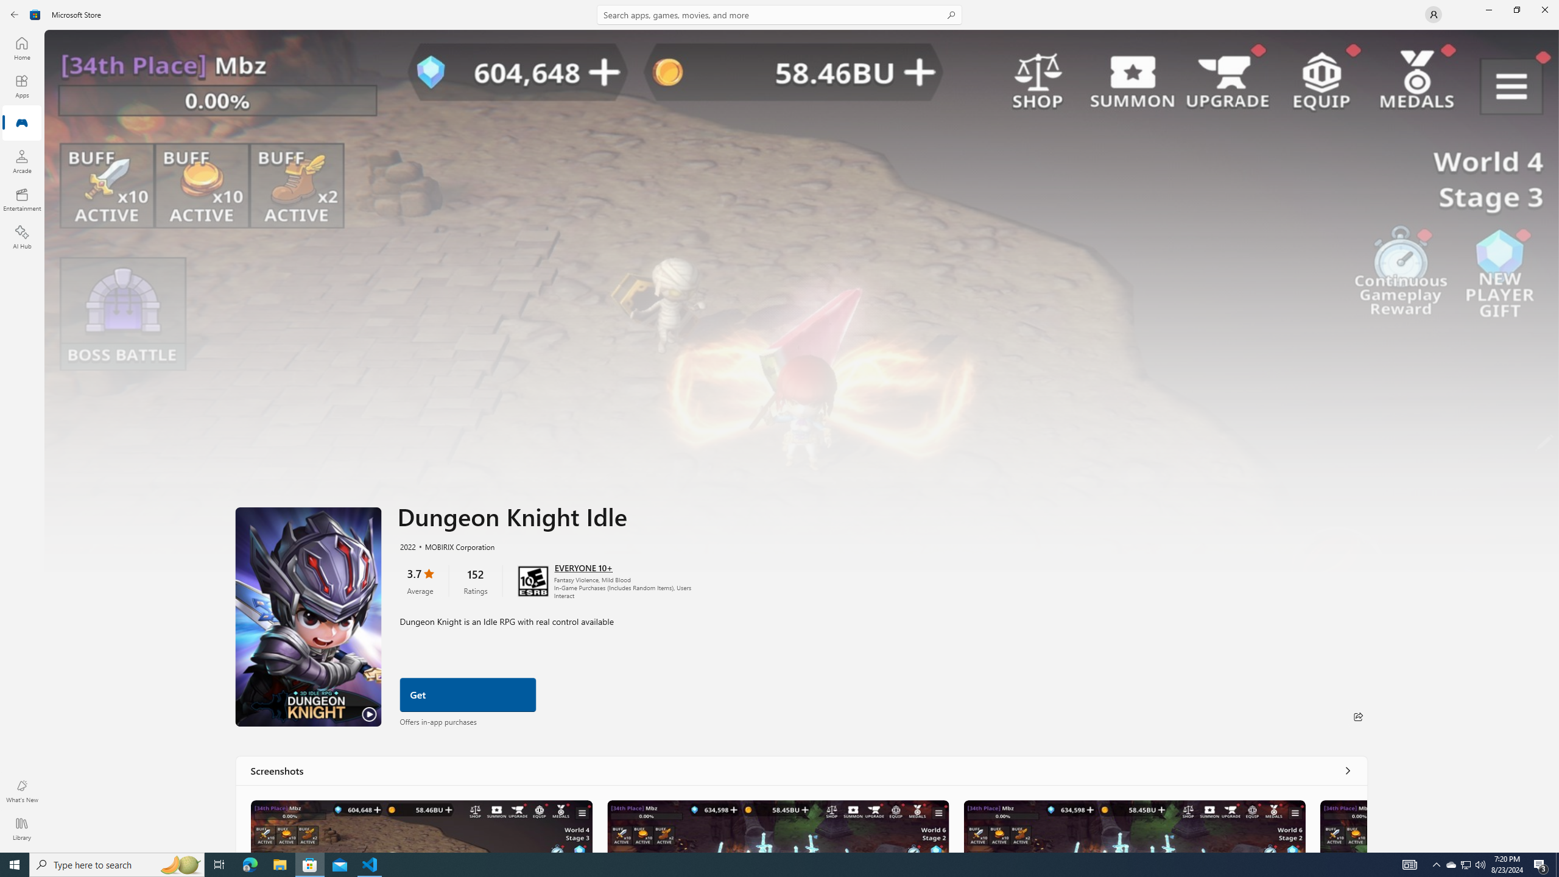 This screenshot has width=1559, height=877. What do you see at coordinates (583, 567) in the screenshot?
I see `Age rating: EVERYONE 10+. Click for more information.` at bounding box center [583, 567].